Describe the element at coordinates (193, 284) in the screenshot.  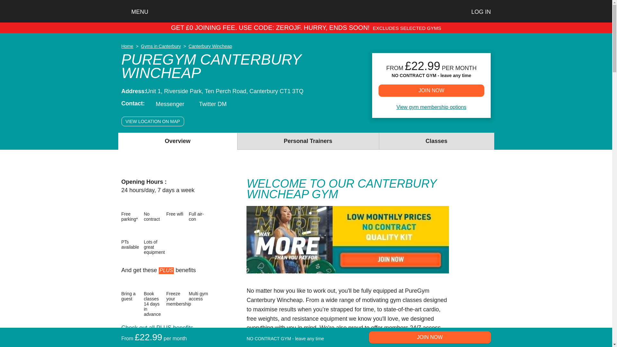
I see `Pure Gym` at that location.